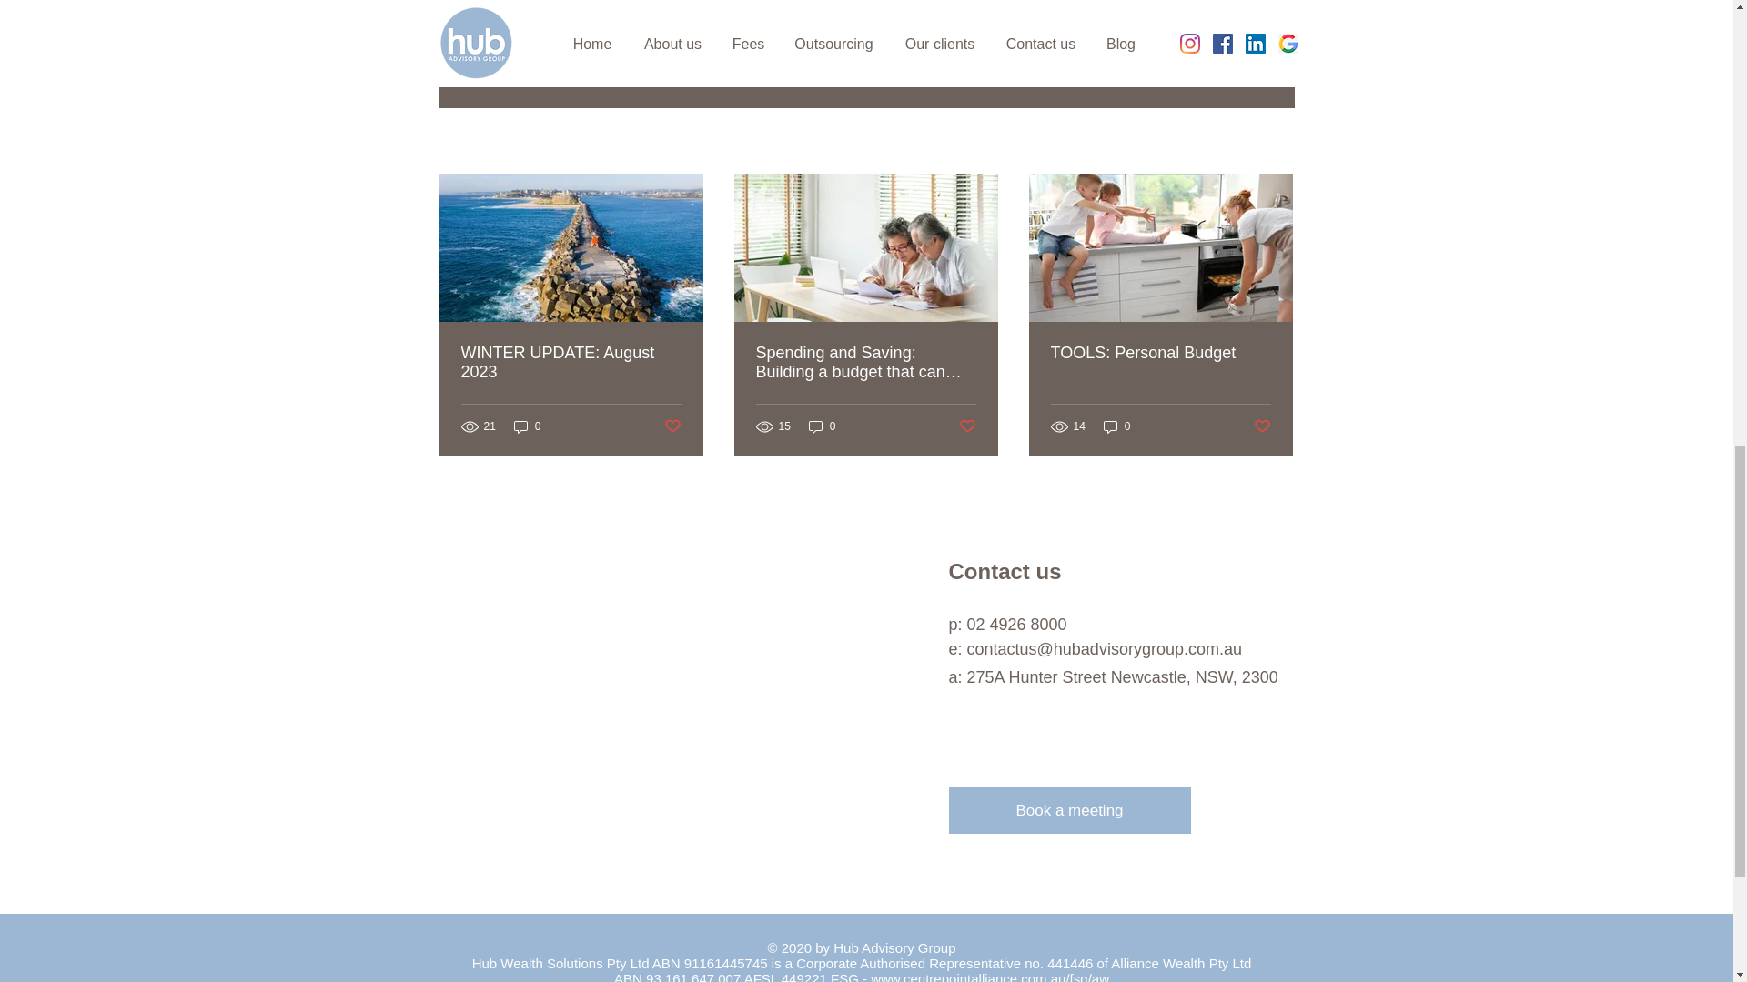 This screenshot has height=982, width=1747. I want to click on See All, so click(1274, 142).